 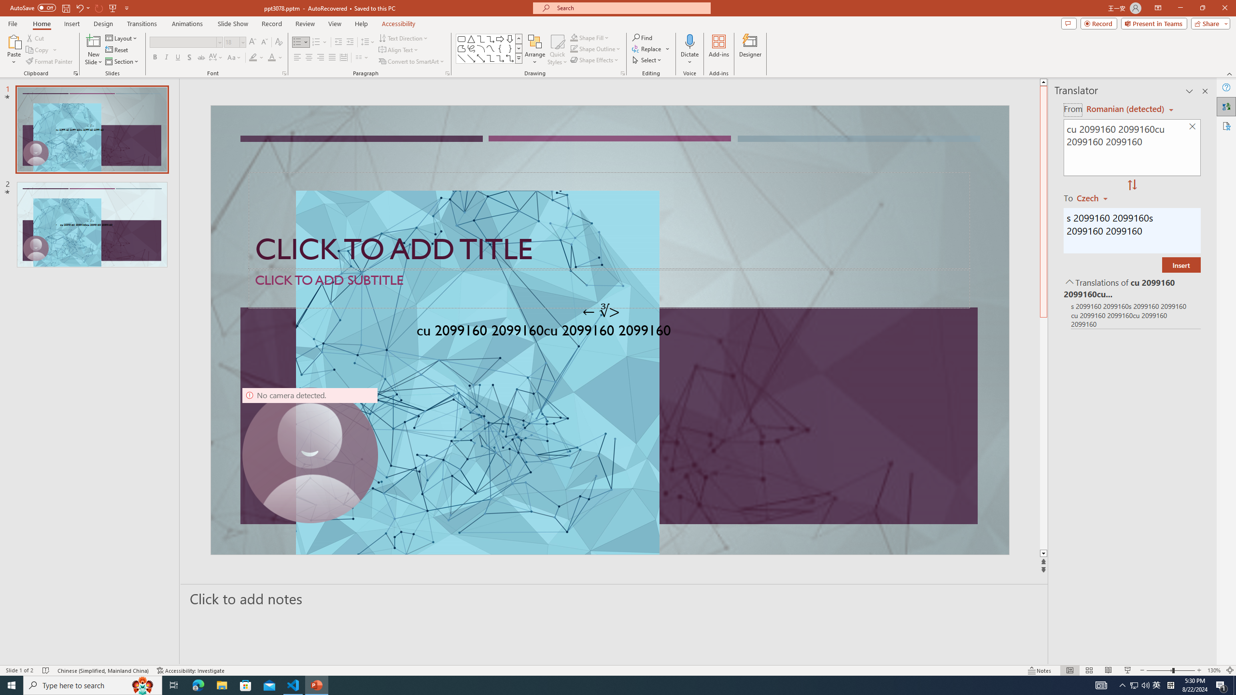 What do you see at coordinates (351, 42) in the screenshot?
I see `Increase Indent` at bounding box center [351, 42].